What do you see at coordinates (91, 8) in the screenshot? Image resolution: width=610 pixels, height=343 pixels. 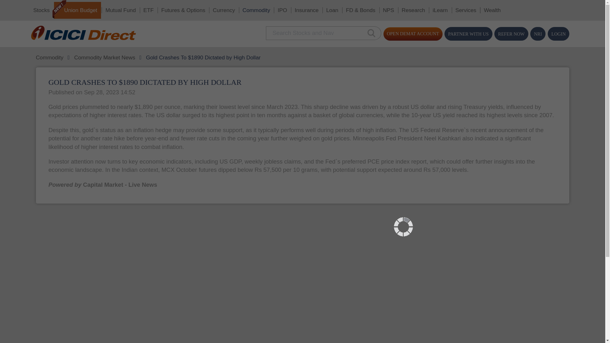 I see `Mutual Fund` at bounding box center [91, 8].